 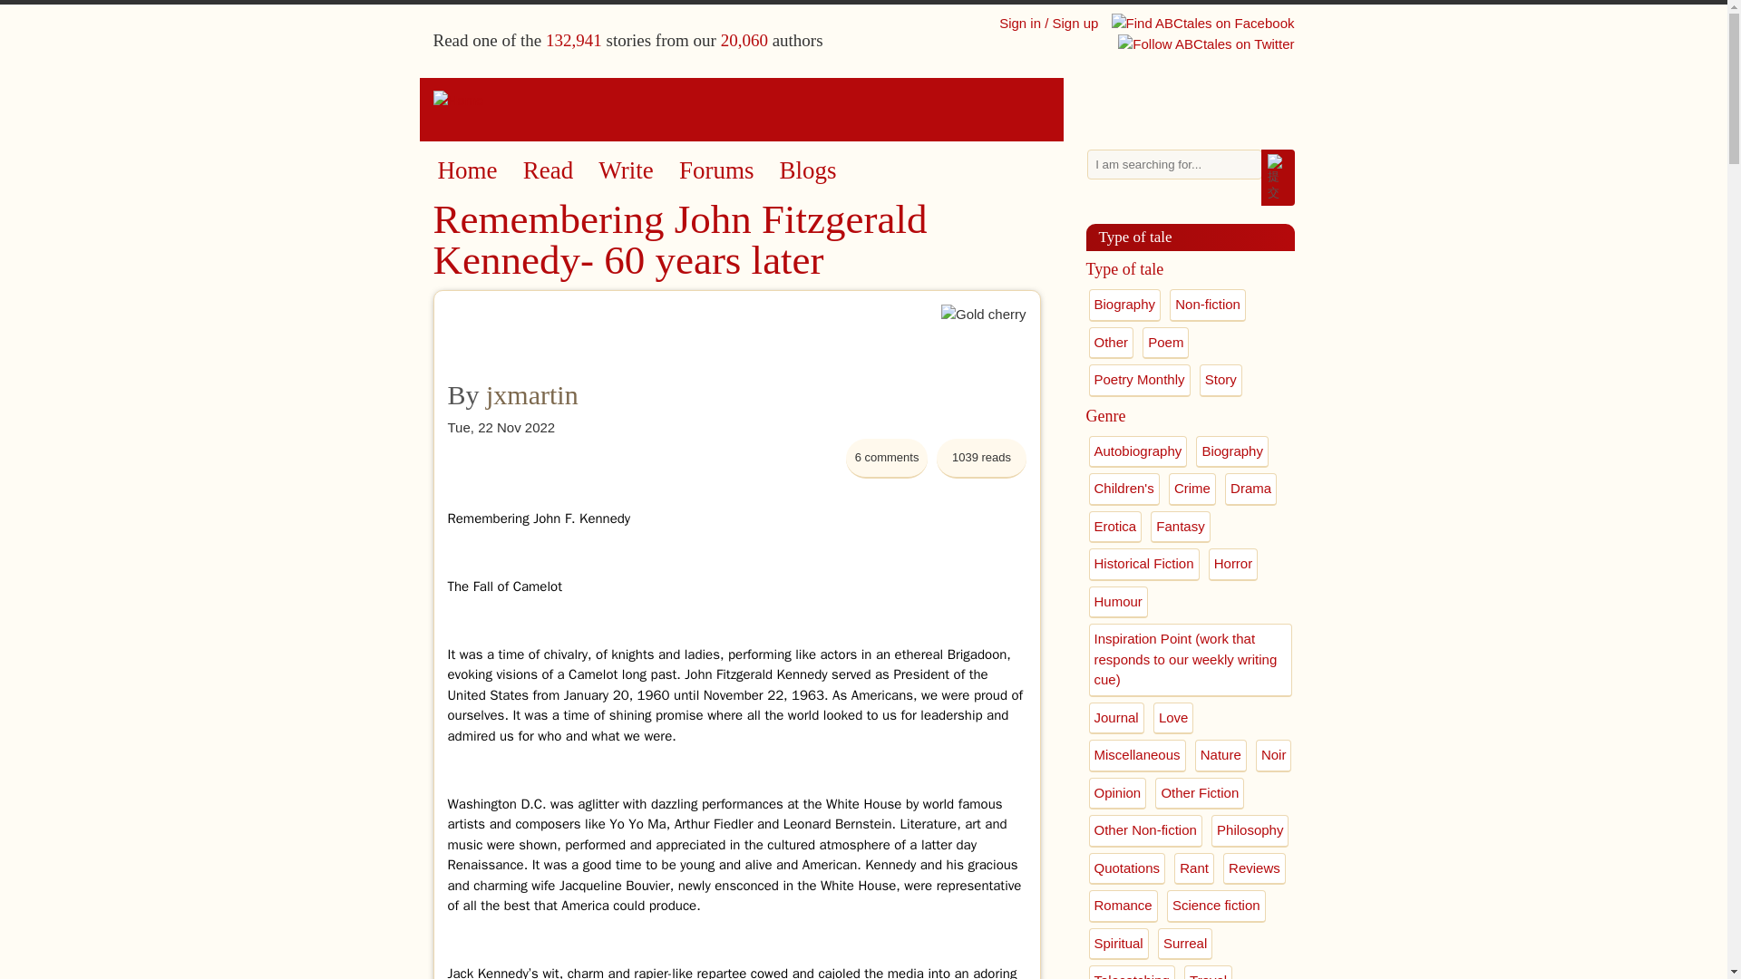 I want to click on Gold cherry, so click(x=984, y=343).